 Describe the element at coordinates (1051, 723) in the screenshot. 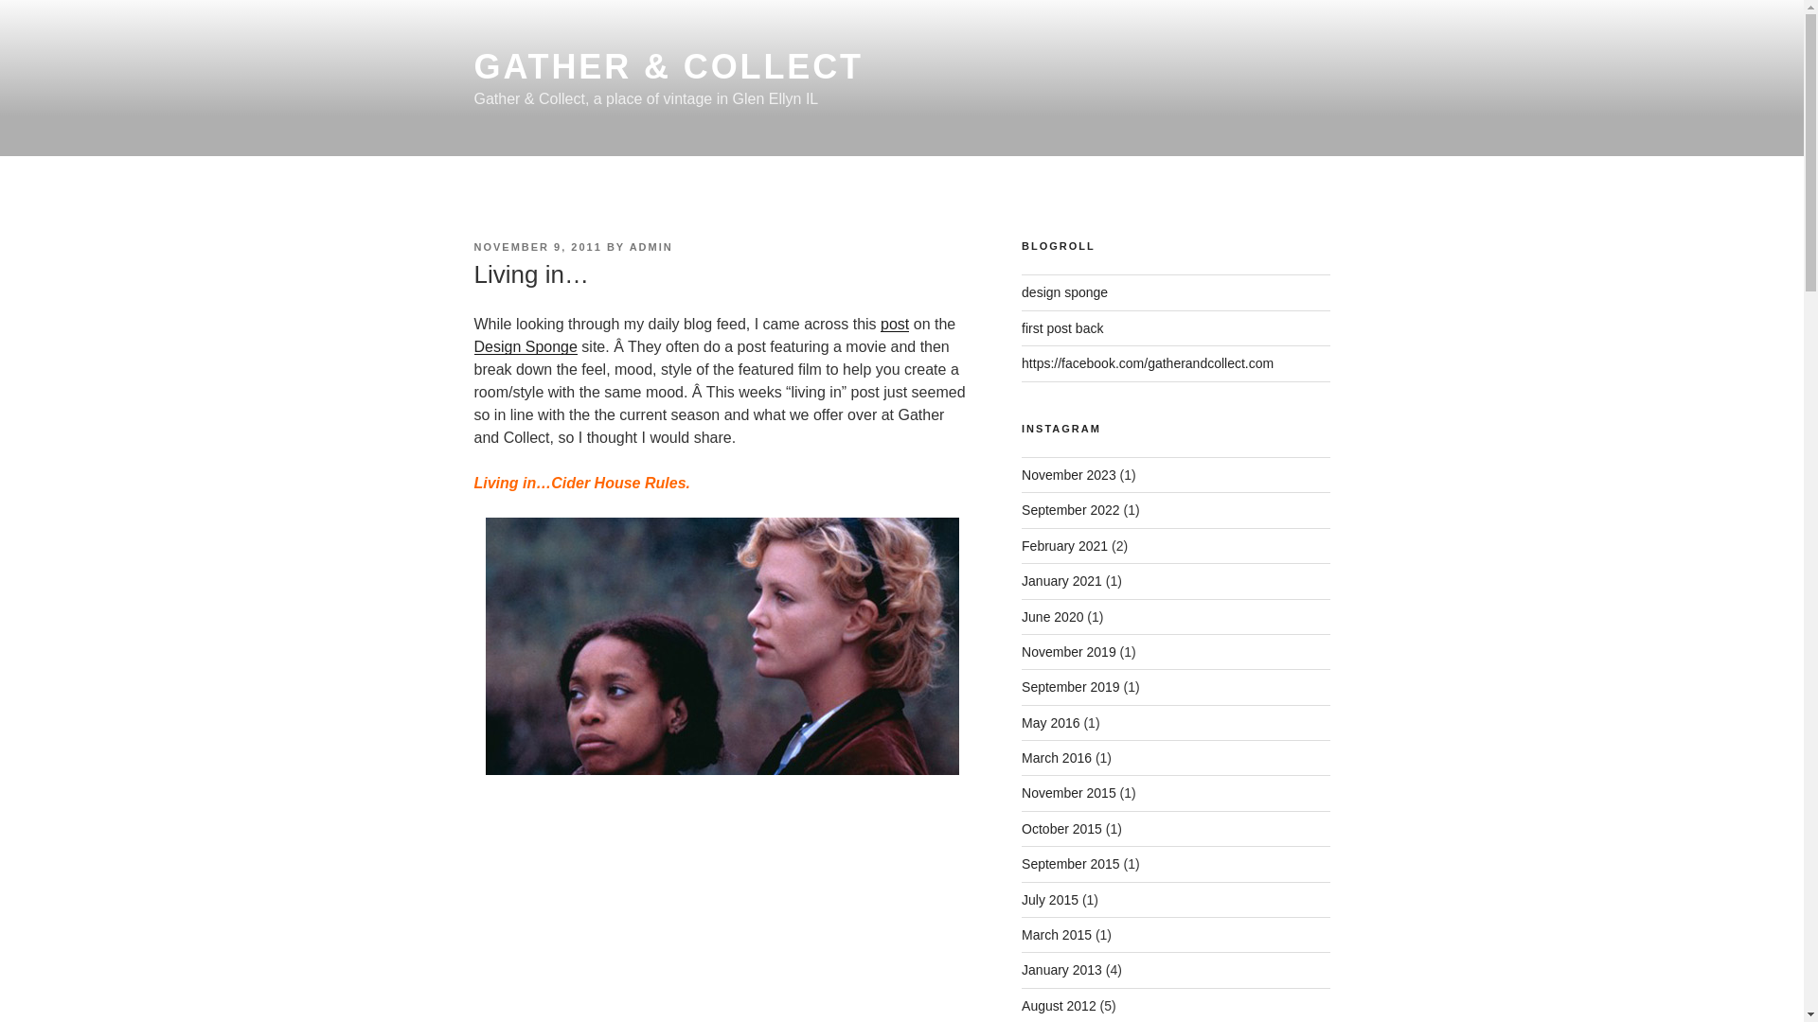

I see `May 2016` at that location.